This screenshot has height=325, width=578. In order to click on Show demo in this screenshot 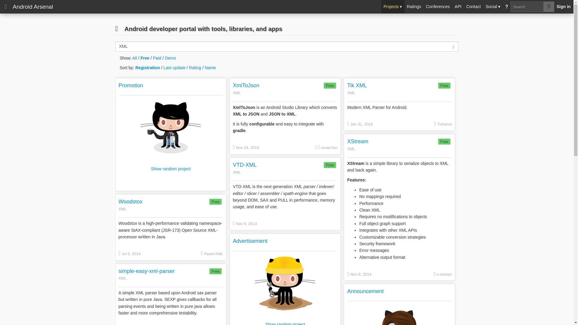, I will do `click(170, 58)`.